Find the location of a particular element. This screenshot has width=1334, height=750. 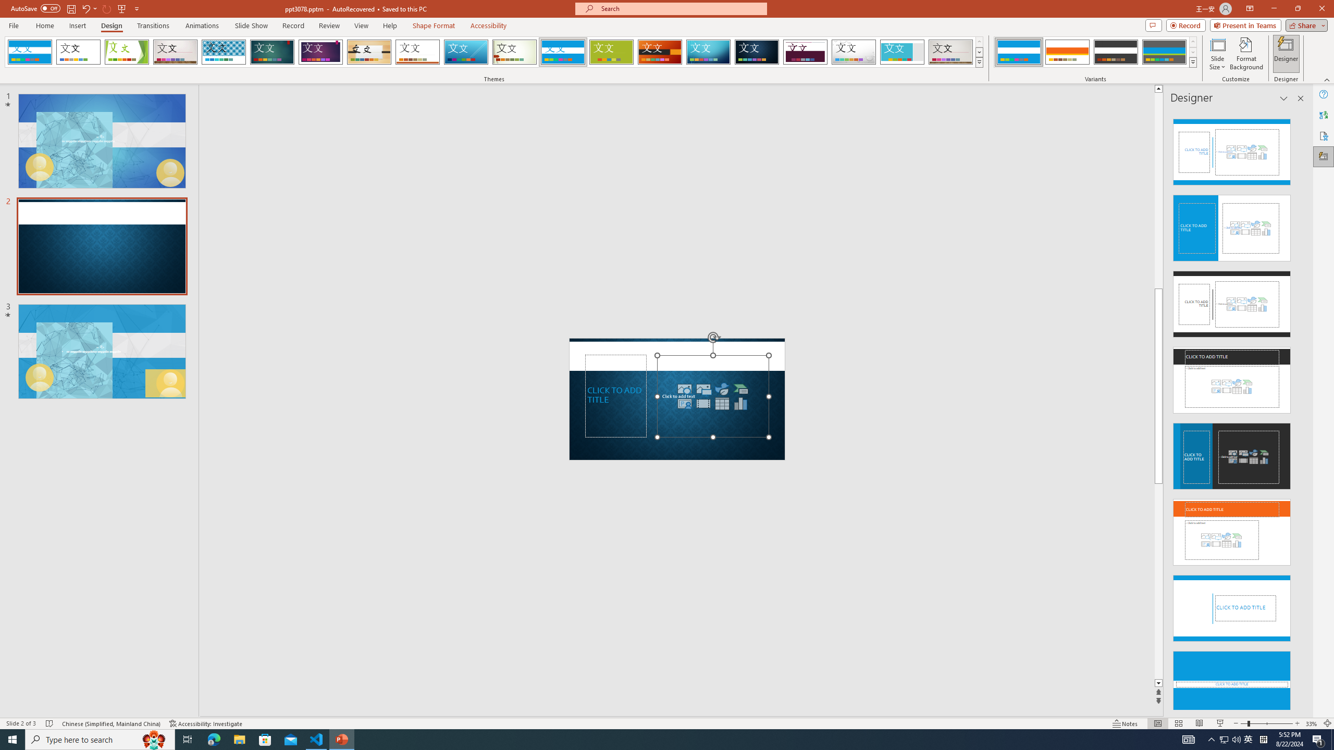

Variants is located at coordinates (1192, 62).